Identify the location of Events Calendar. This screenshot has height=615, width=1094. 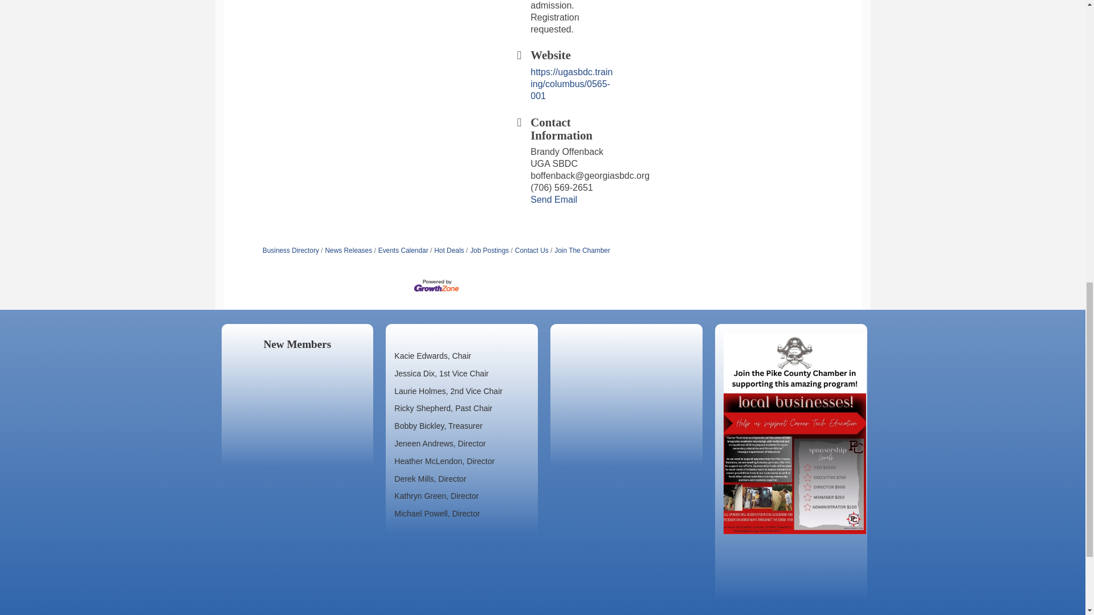
(401, 251).